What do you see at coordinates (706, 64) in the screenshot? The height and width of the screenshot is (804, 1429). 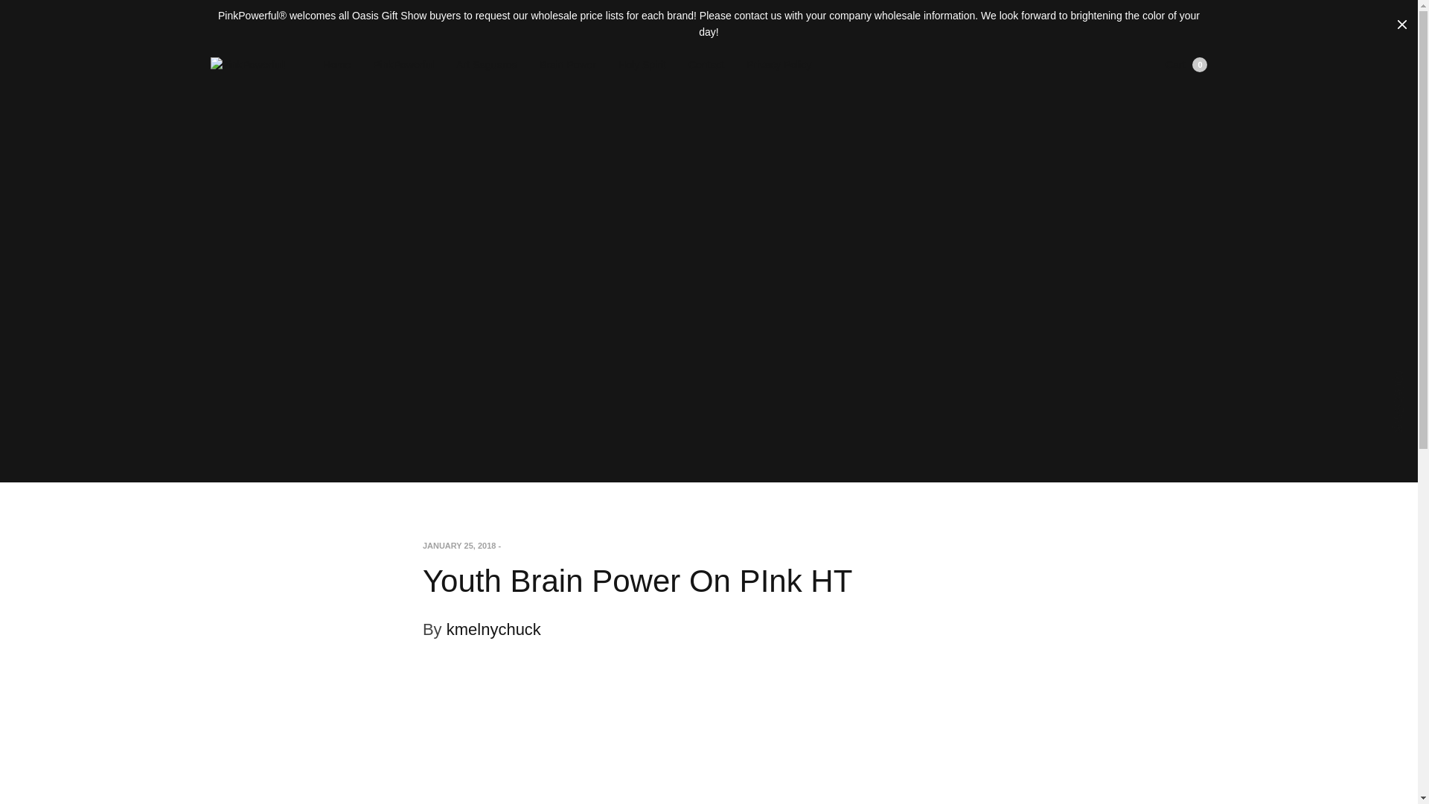 I see `Privacy Policy` at bounding box center [706, 64].